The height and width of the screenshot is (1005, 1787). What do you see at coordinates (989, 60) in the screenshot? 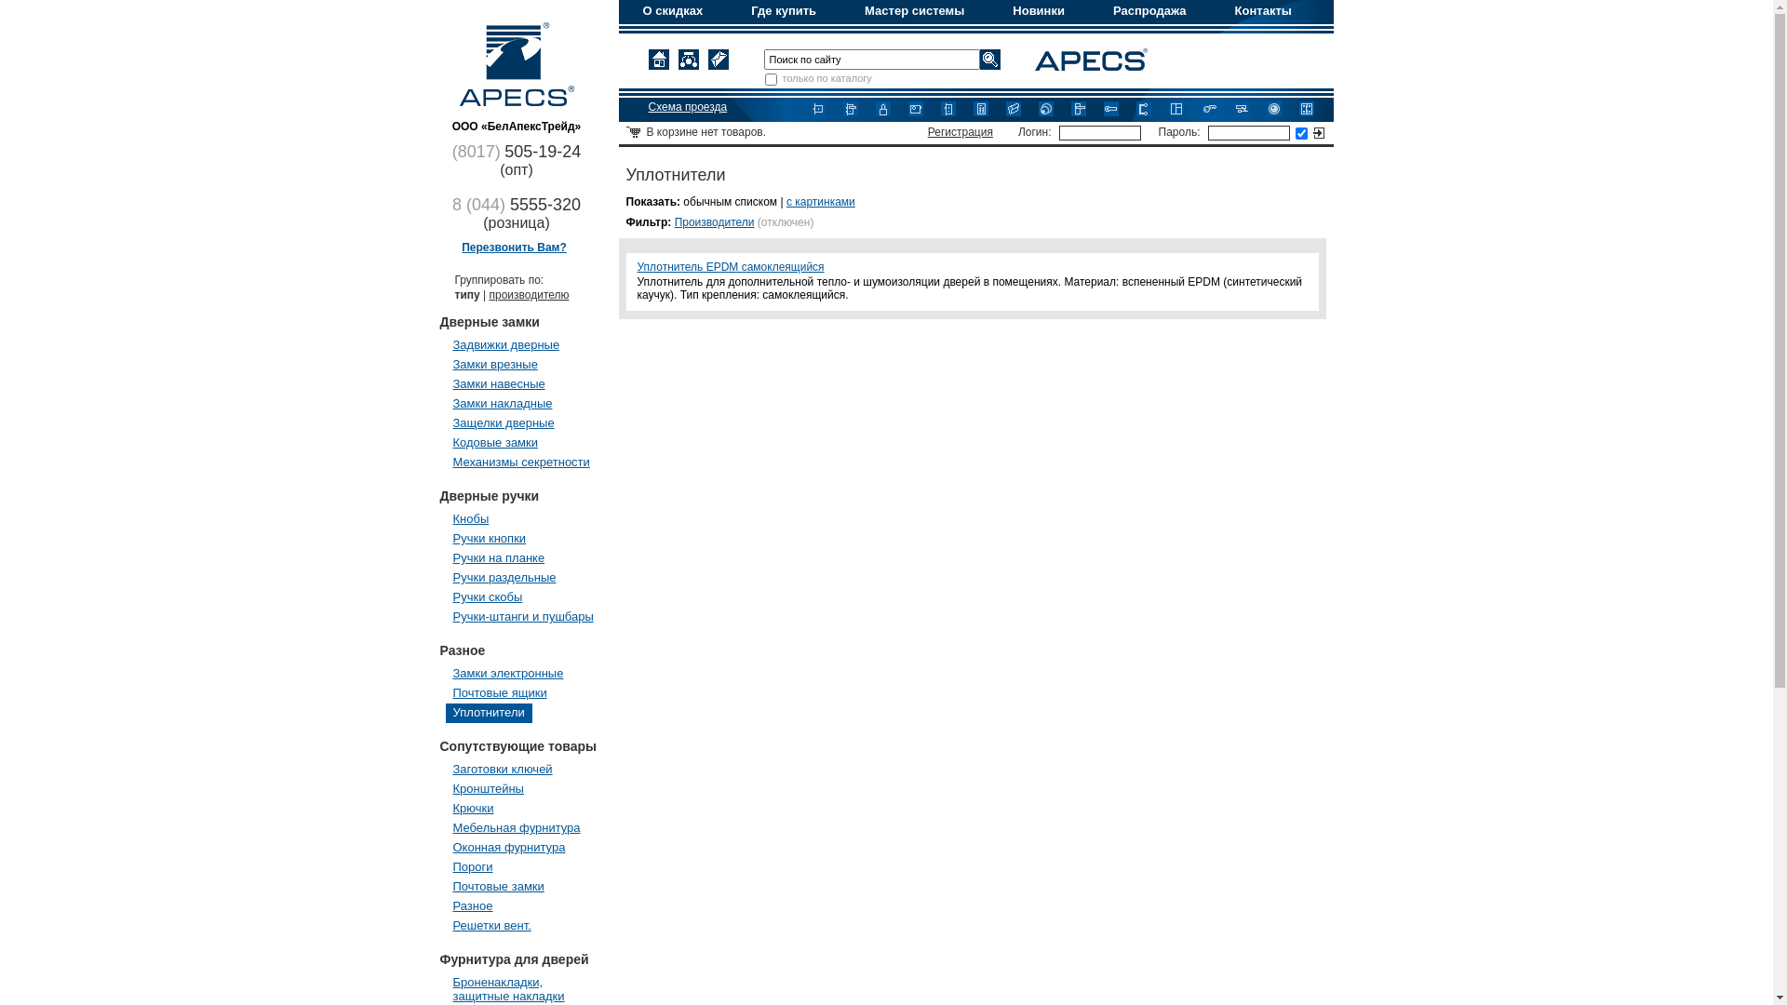
I see ` ` at bounding box center [989, 60].